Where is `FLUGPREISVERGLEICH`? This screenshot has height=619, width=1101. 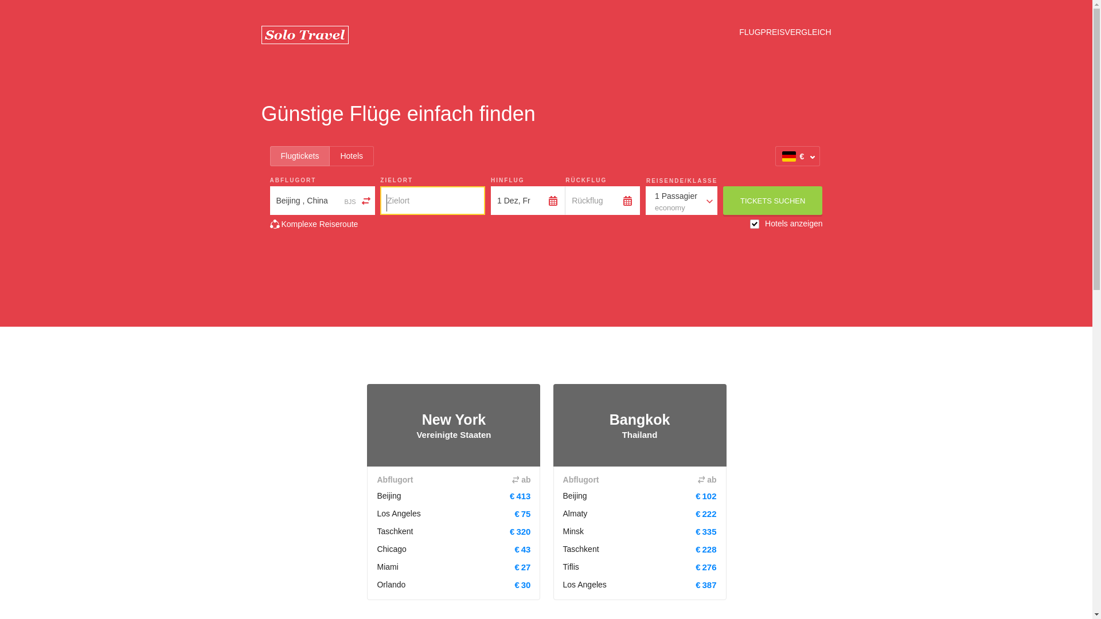 FLUGPREISVERGLEICH is located at coordinates (785, 32).